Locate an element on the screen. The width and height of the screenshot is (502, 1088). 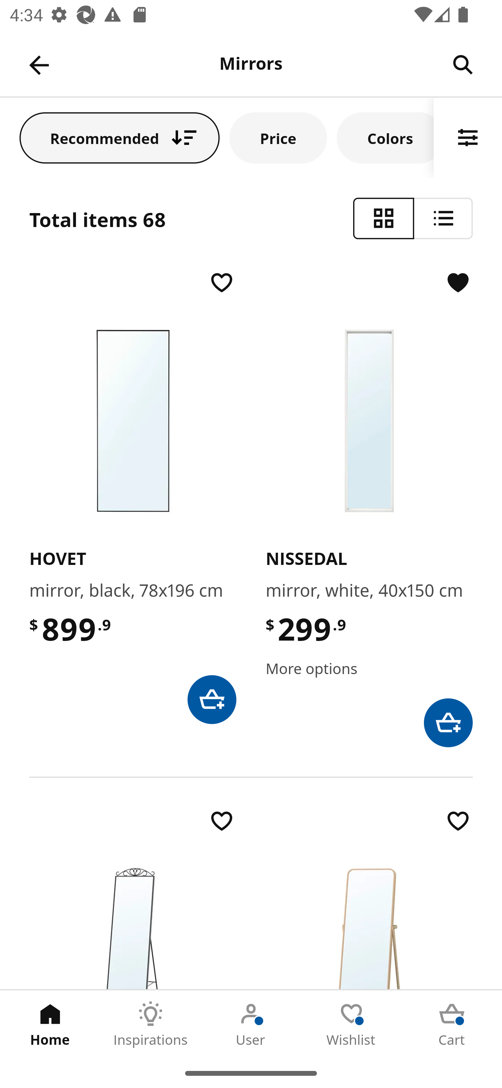
Home
Tab 1 of 5 is located at coordinates (50, 1024).